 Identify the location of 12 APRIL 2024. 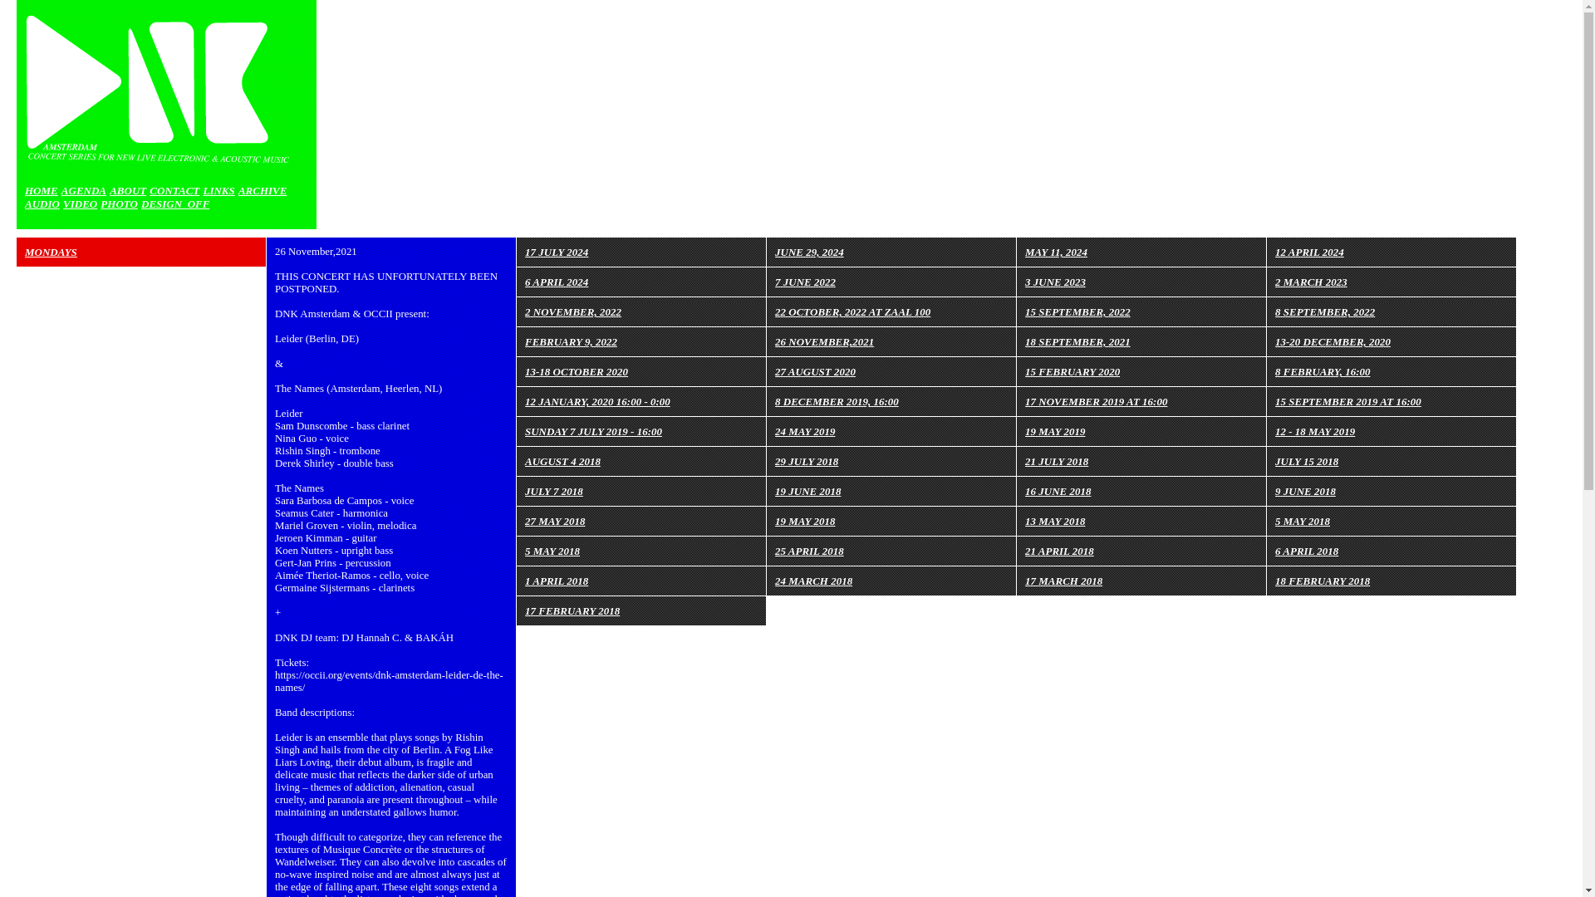
(1309, 252).